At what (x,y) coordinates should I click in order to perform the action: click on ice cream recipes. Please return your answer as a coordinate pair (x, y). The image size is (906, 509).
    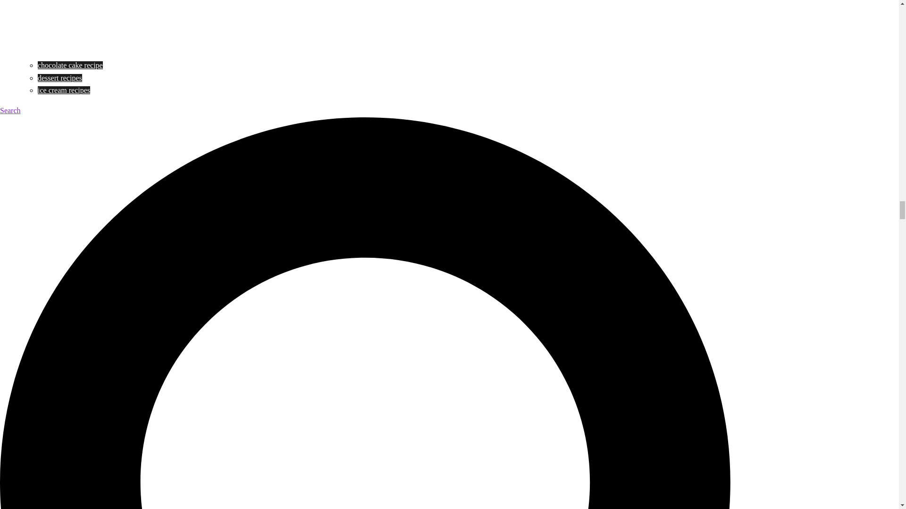
    Looking at the image, I should click on (64, 90).